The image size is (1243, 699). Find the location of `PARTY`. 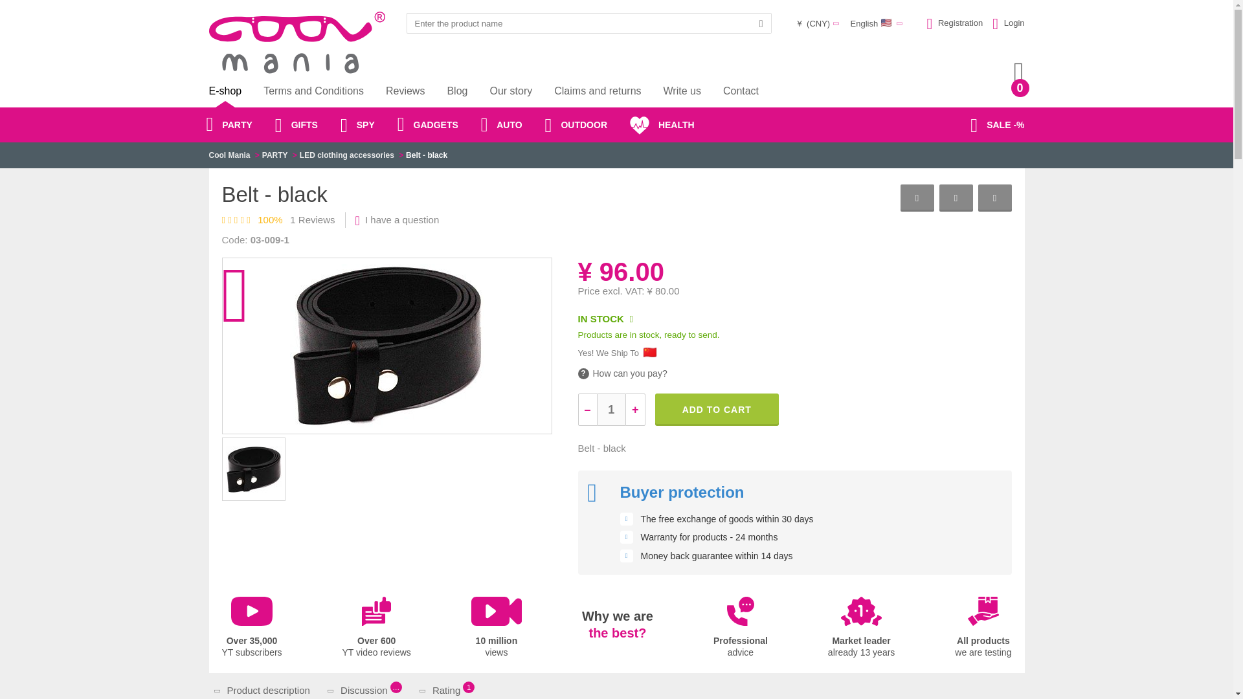

PARTY is located at coordinates (983, 628).